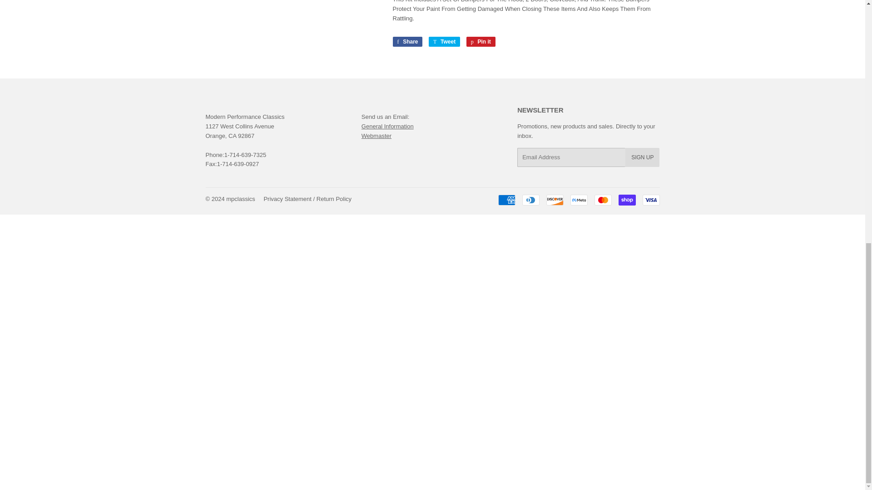  I want to click on Visa, so click(650, 200).